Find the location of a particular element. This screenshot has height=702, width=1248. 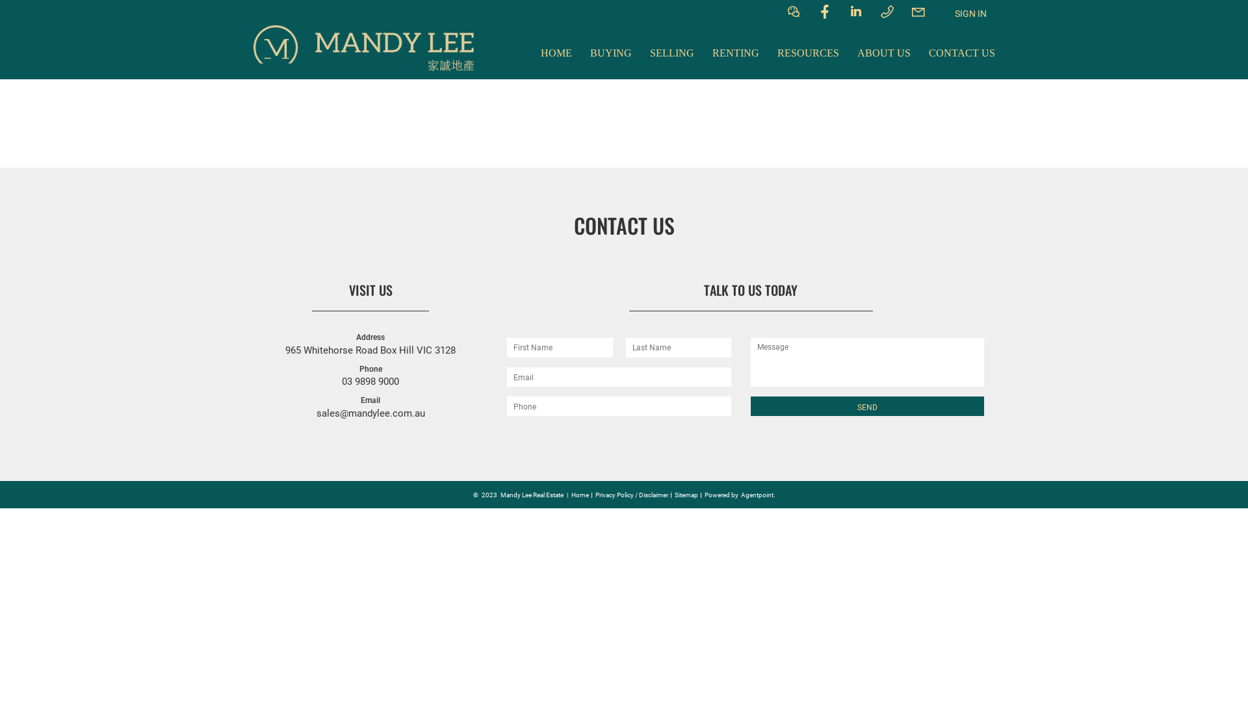

HOME is located at coordinates (556, 53).